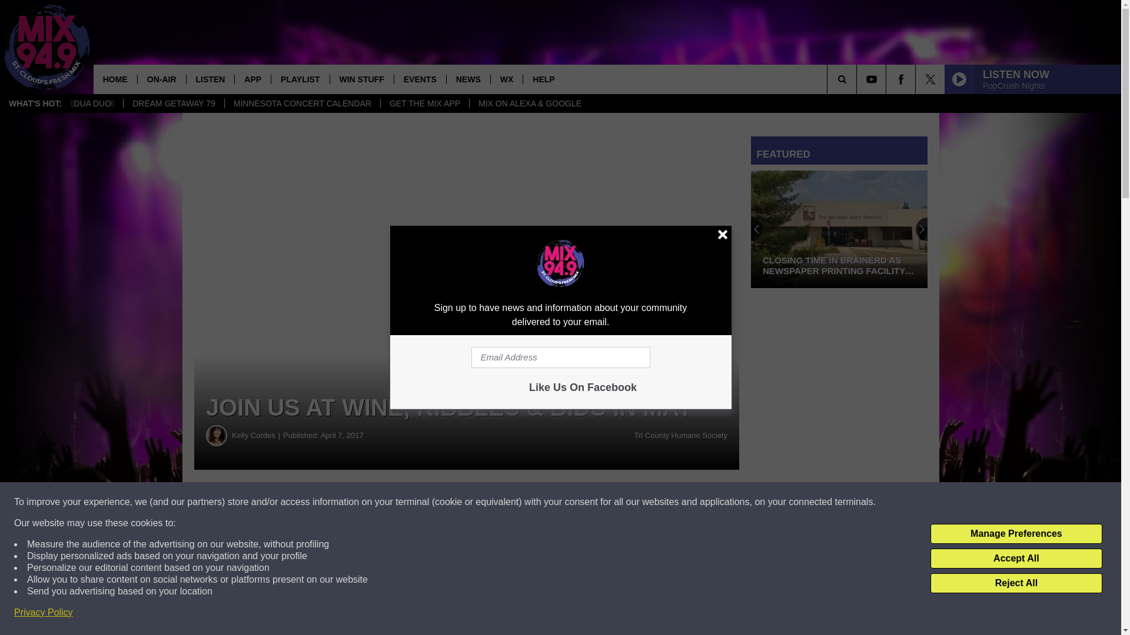 The height and width of the screenshot is (635, 1130). What do you see at coordinates (1016, 534) in the screenshot?
I see `Manage Preferences` at bounding box center [1016, 534].